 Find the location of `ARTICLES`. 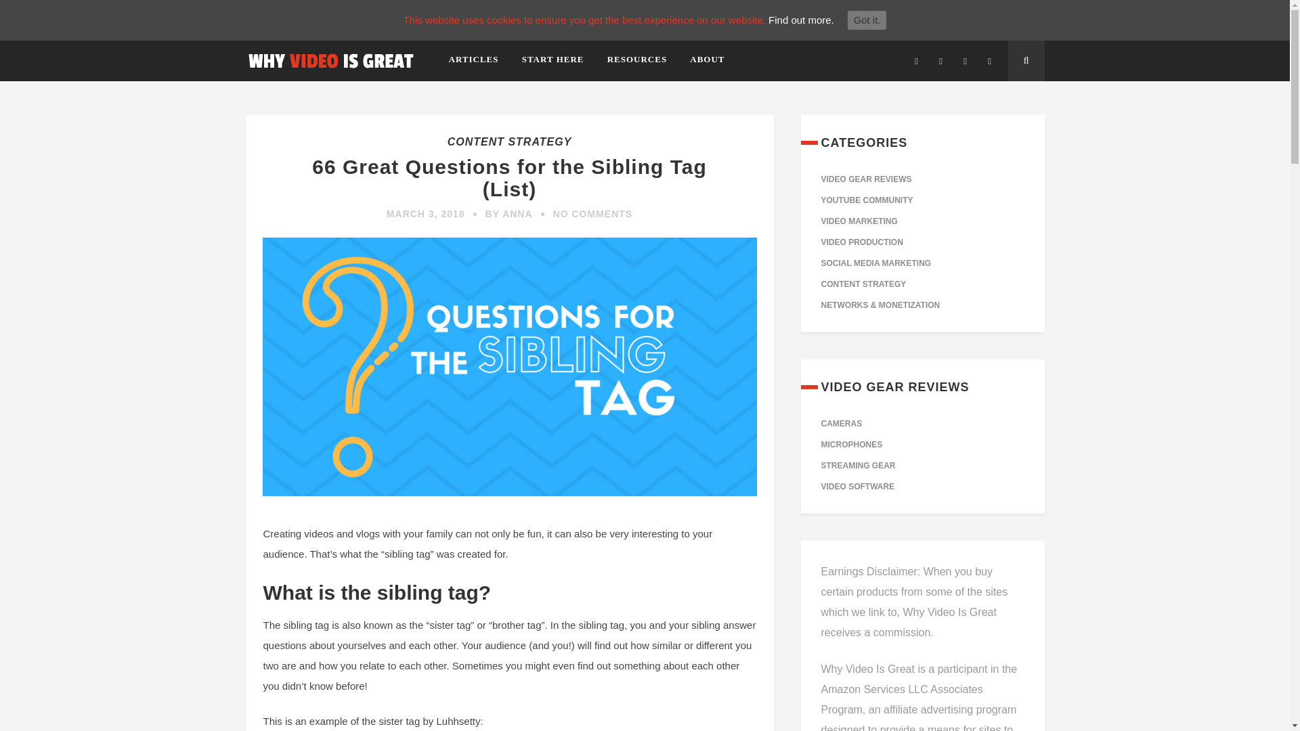

ARTICLES is located at coordinates (478, 62).